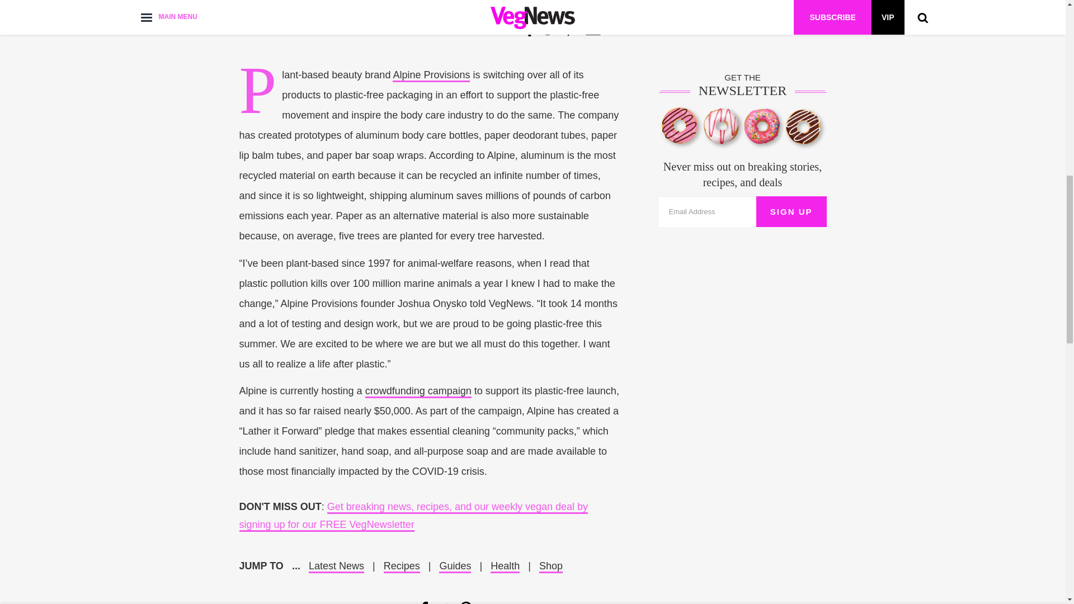 This screenshot has width=1074, height=604. I want to click on Advertisement, so click(532, 27).